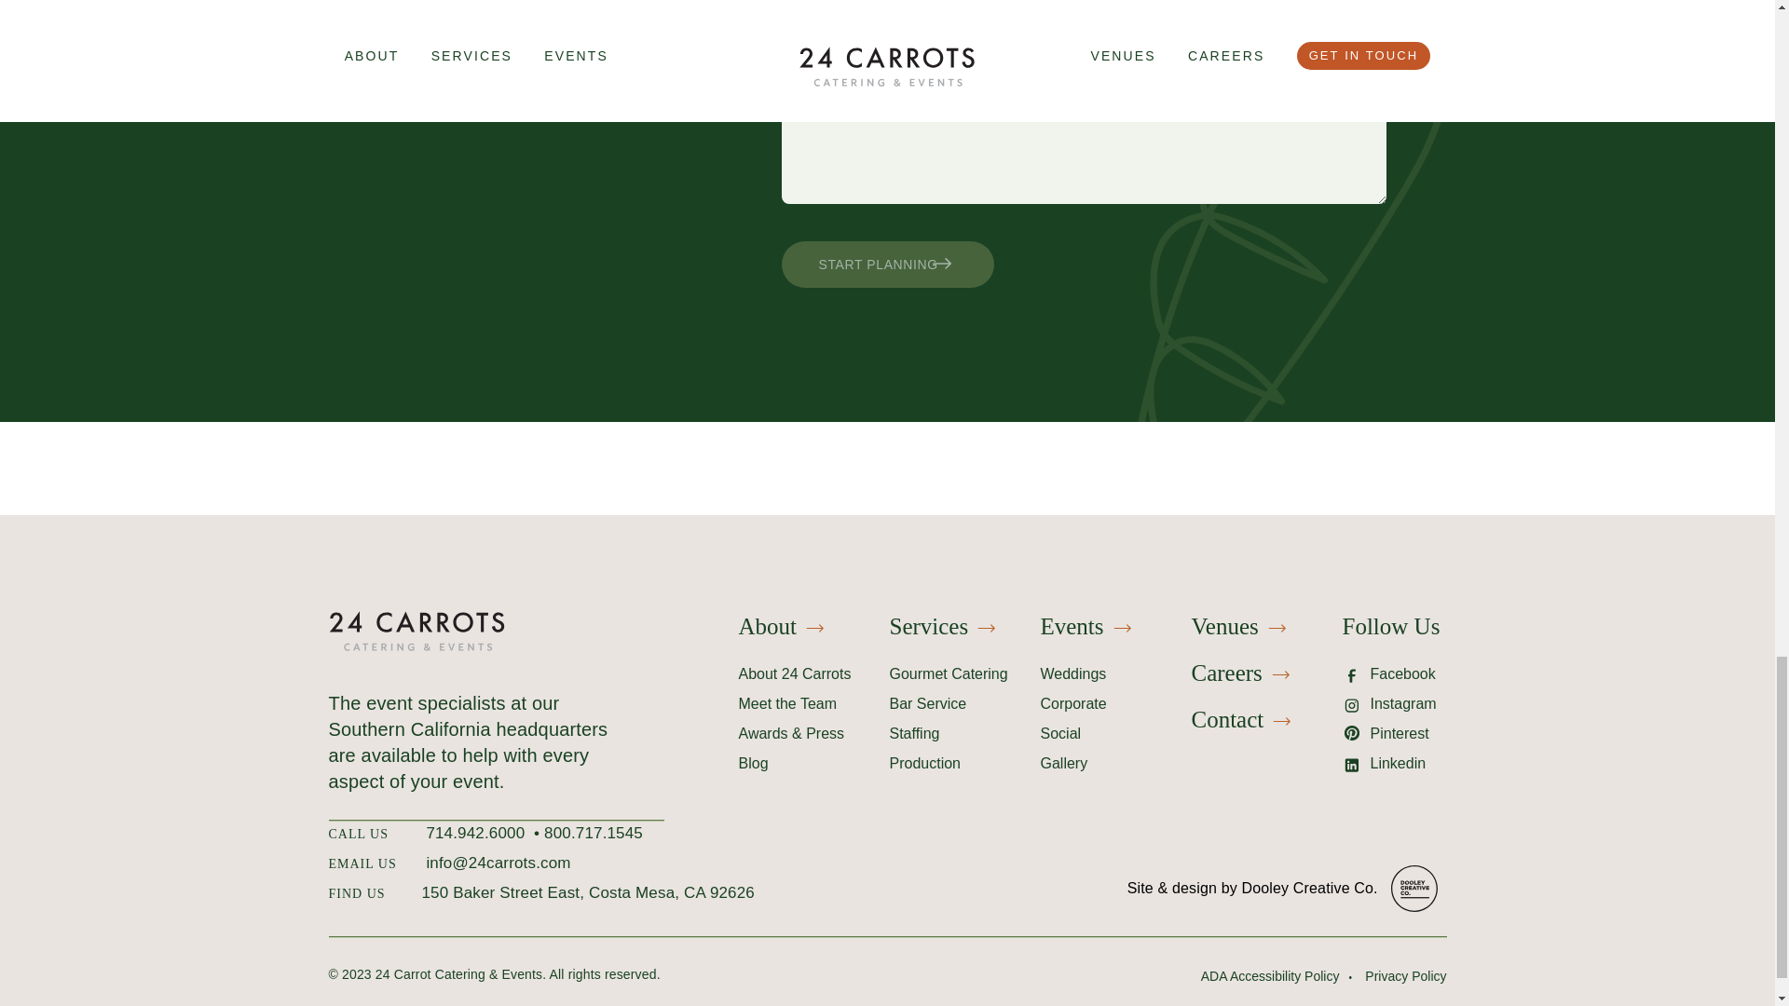 The height and width of the screenshot is (1006, 1789). Describe the element at coordinates (886, 265) in the screenshot. I see `Start Planning` at that location.